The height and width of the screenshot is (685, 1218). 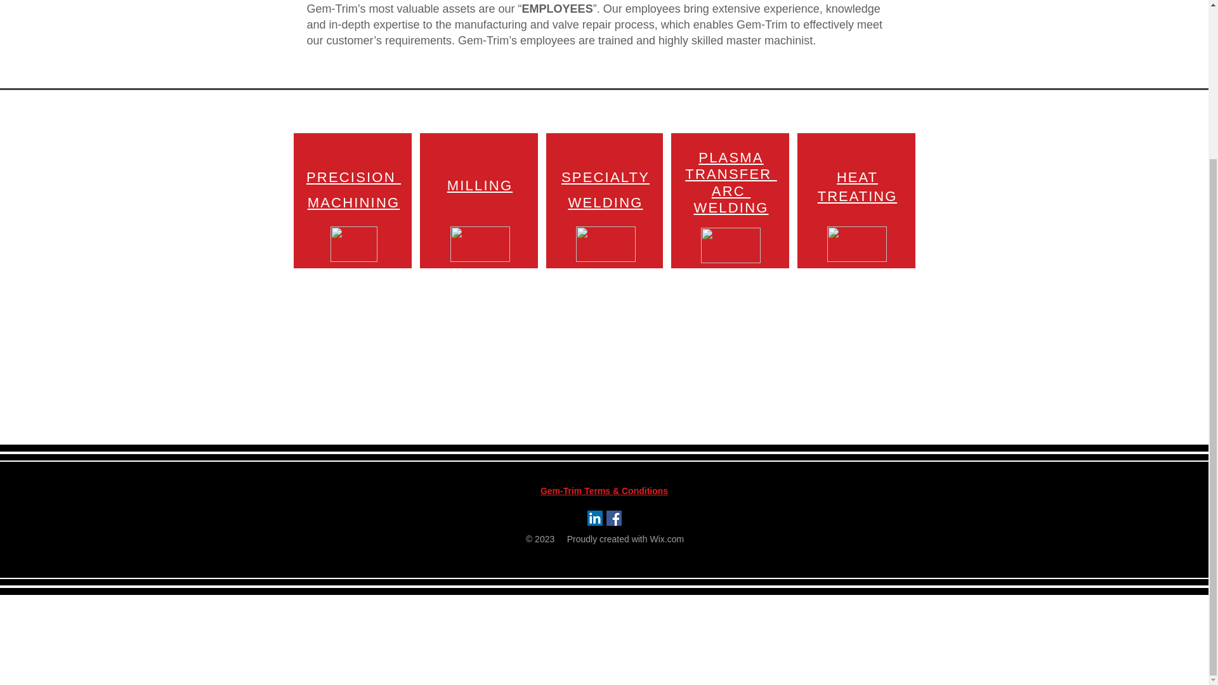 What do you see at coordinates (858, 197) in the screenshot?
I see `TREATING` at bounding box center [858, 197].